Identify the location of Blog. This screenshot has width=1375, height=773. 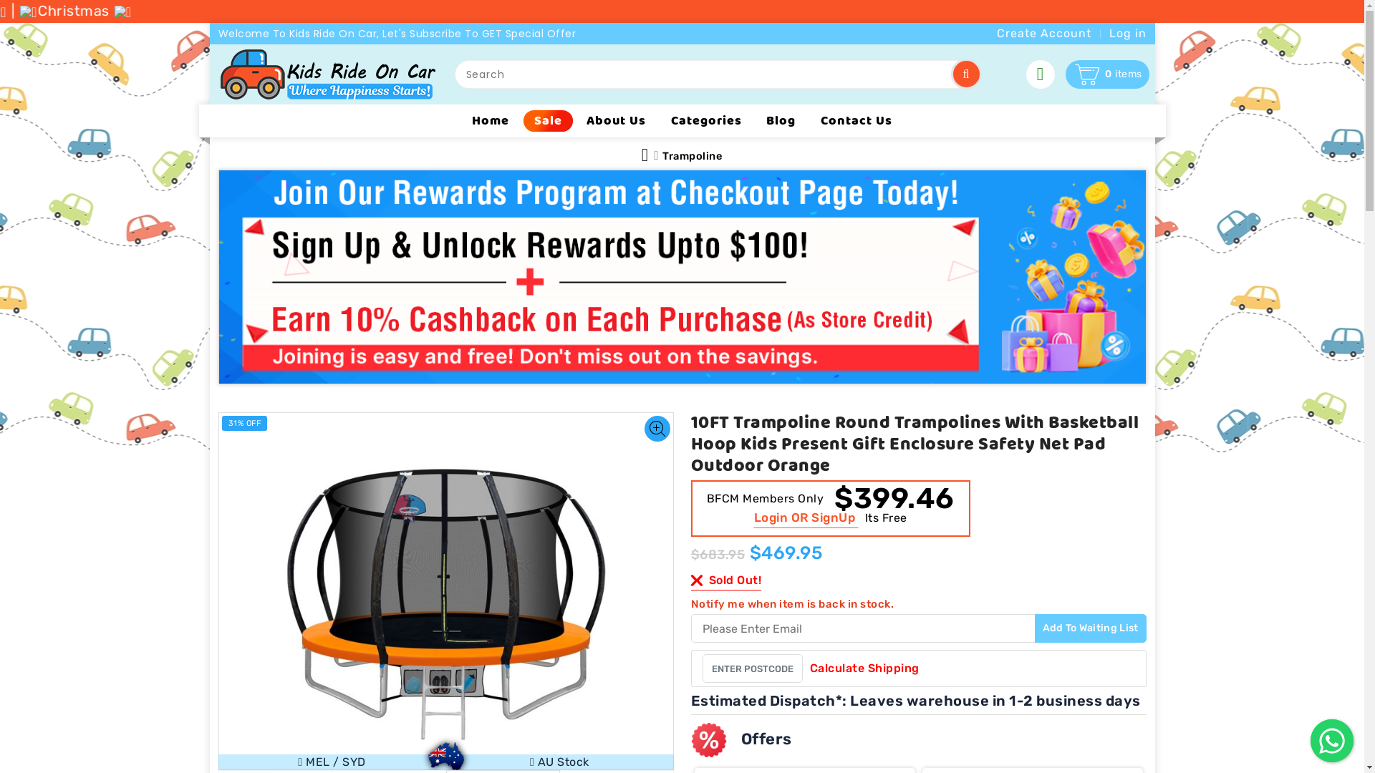
(781, 121).